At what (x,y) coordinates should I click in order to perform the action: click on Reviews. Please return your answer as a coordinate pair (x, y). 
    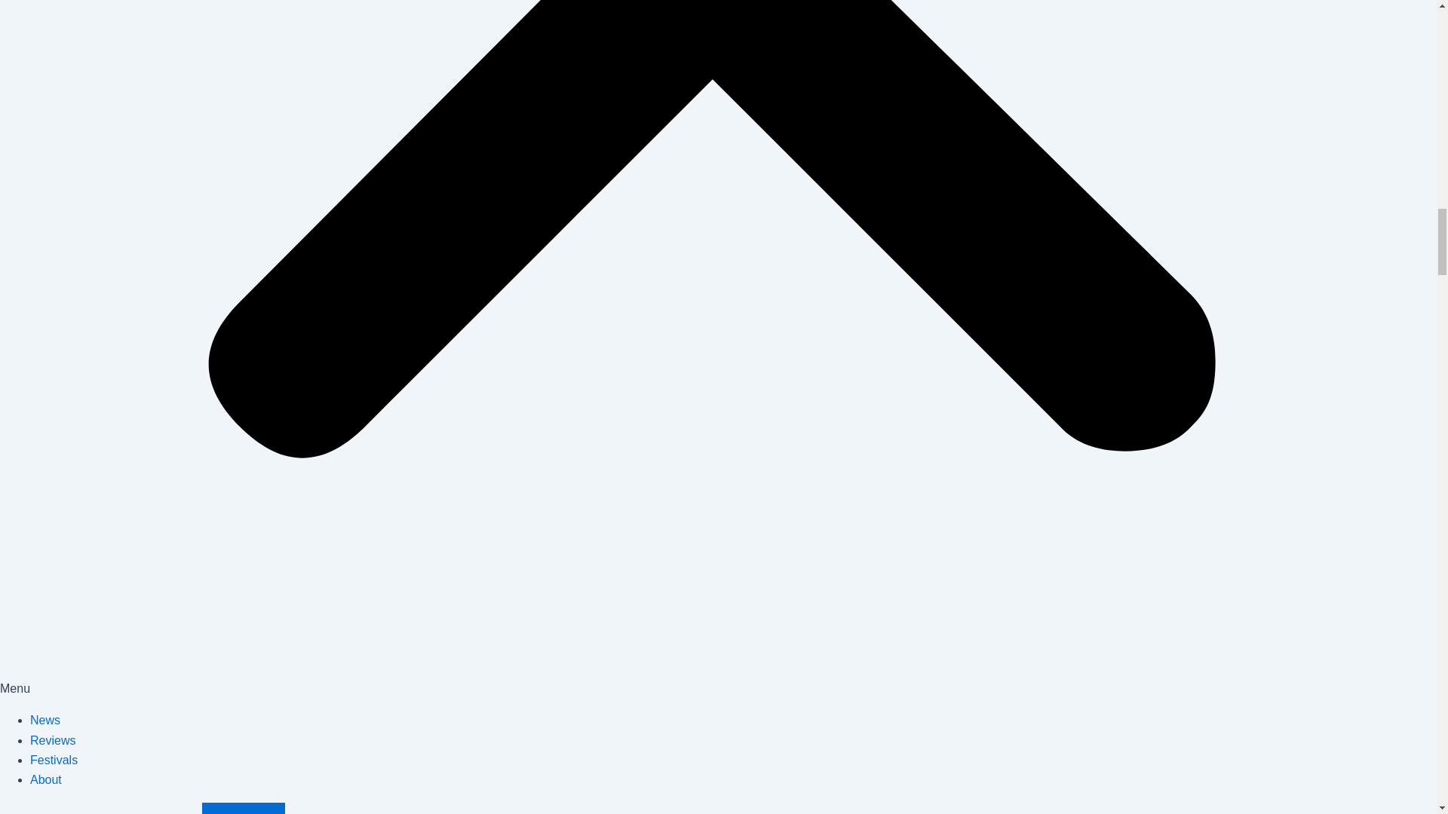
    Looking at the image, I should click on (53, 740).